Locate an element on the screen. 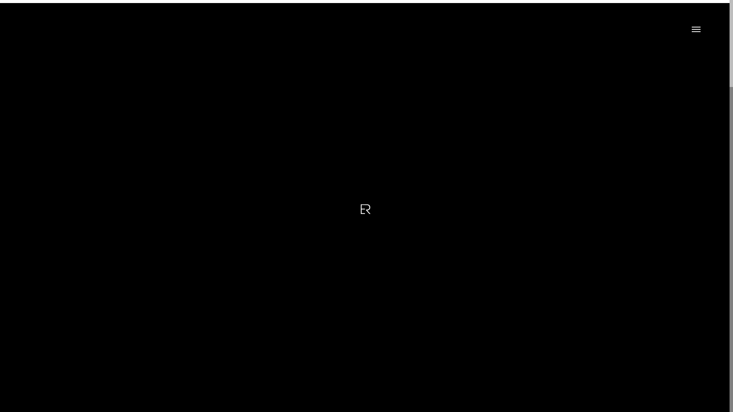 The width and height of the screenshot is (733, 412). About is located at coordinates (428, 158).